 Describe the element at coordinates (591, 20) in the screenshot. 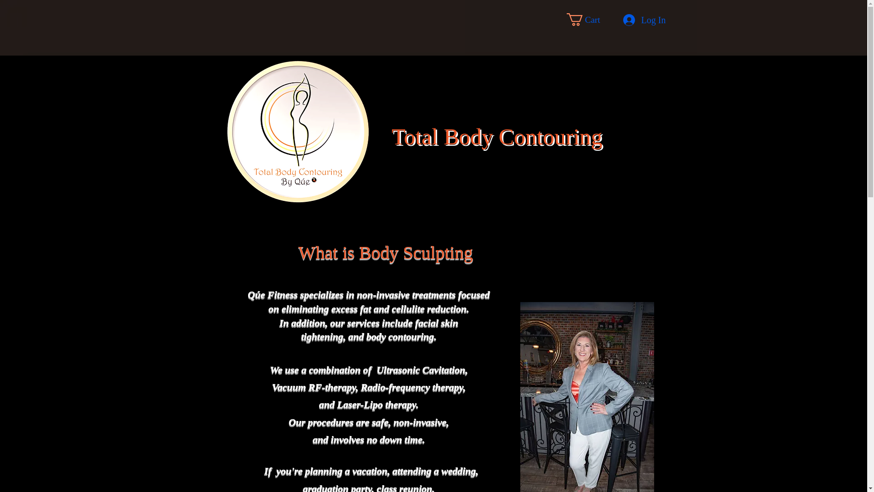

I see `Cart` at that location.